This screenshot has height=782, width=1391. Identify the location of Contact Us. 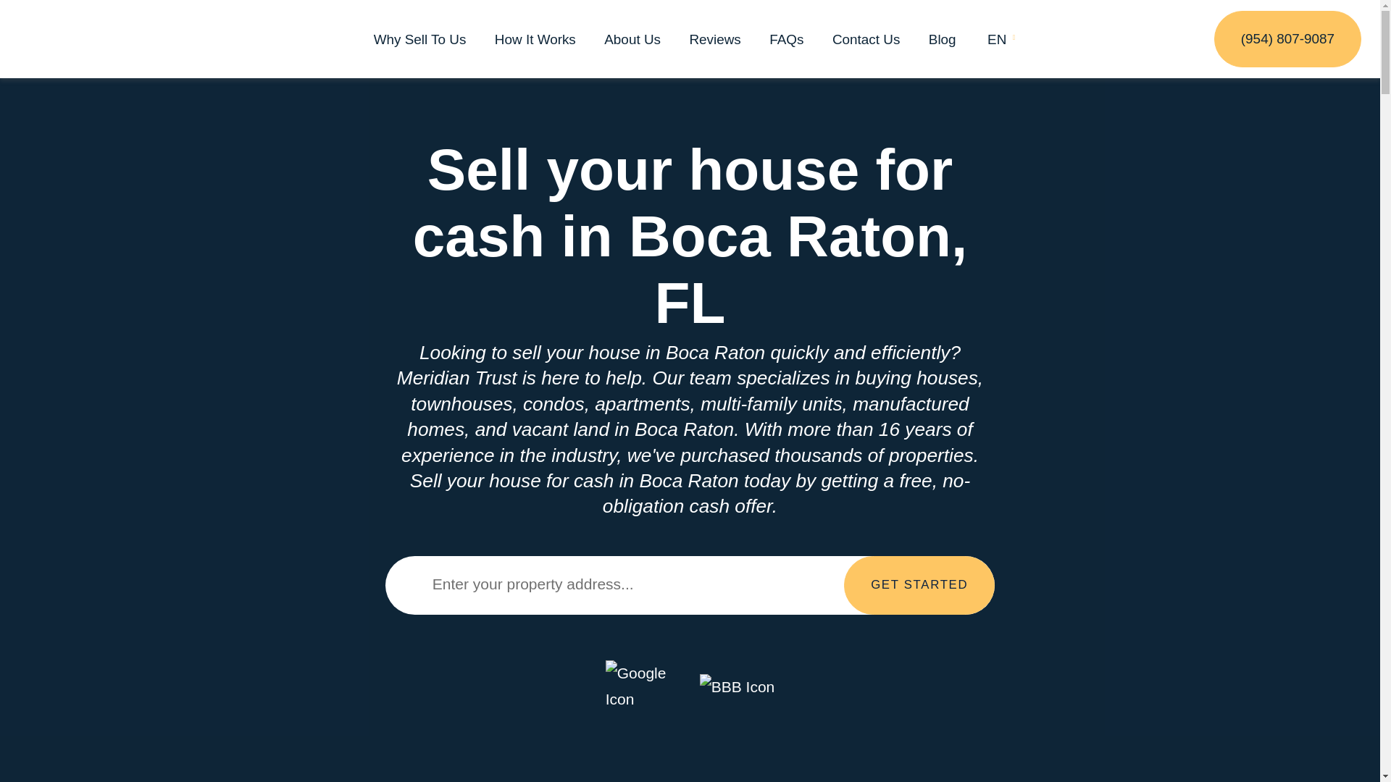
(866, 39).